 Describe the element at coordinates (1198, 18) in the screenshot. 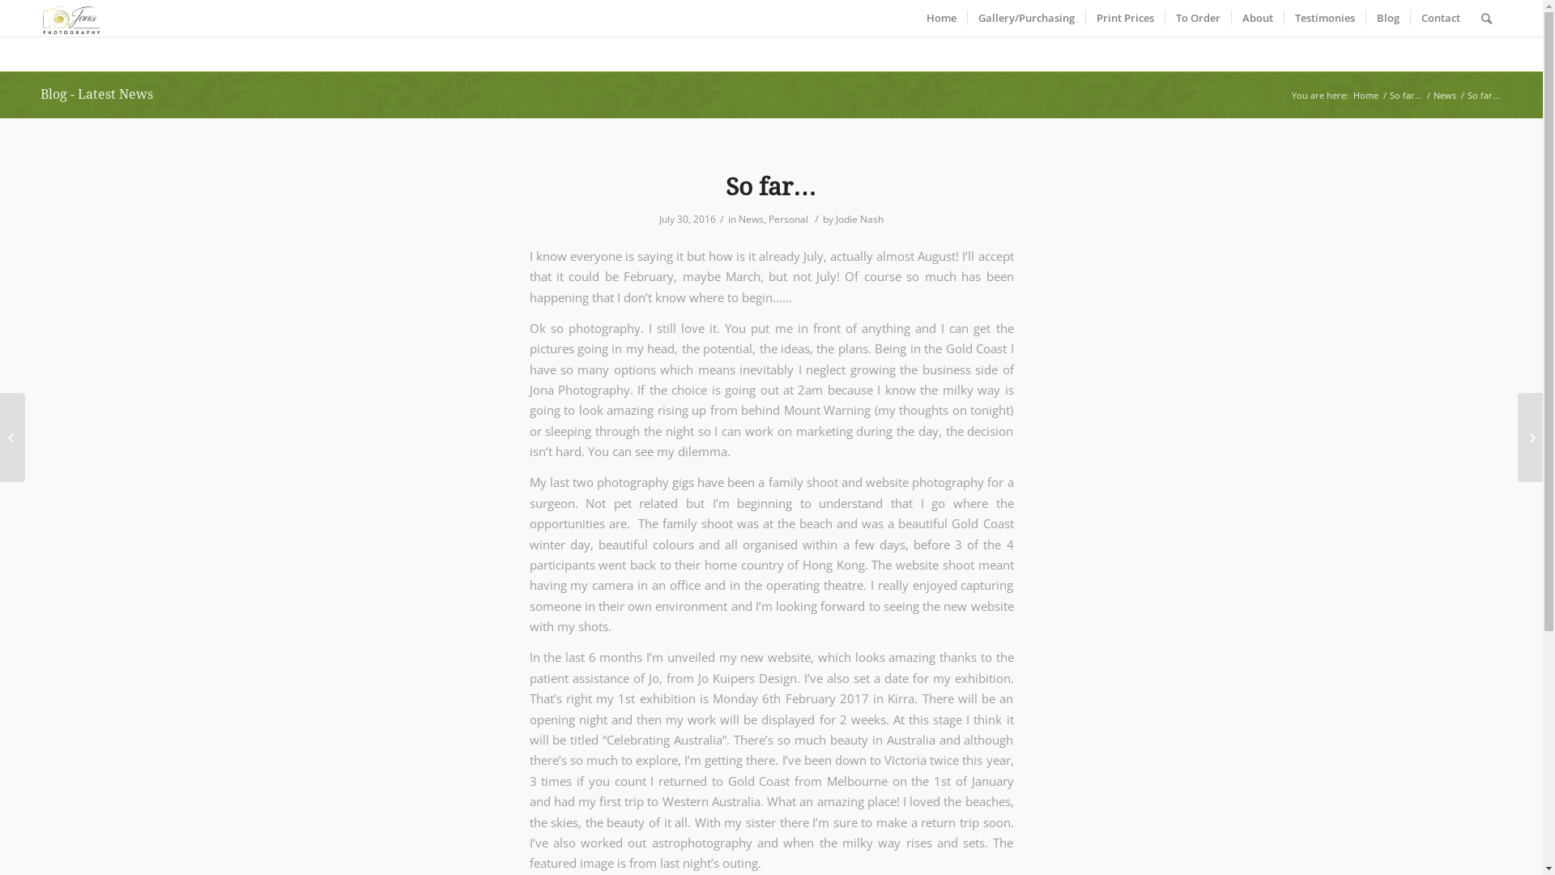

I see `To Order` at that location.